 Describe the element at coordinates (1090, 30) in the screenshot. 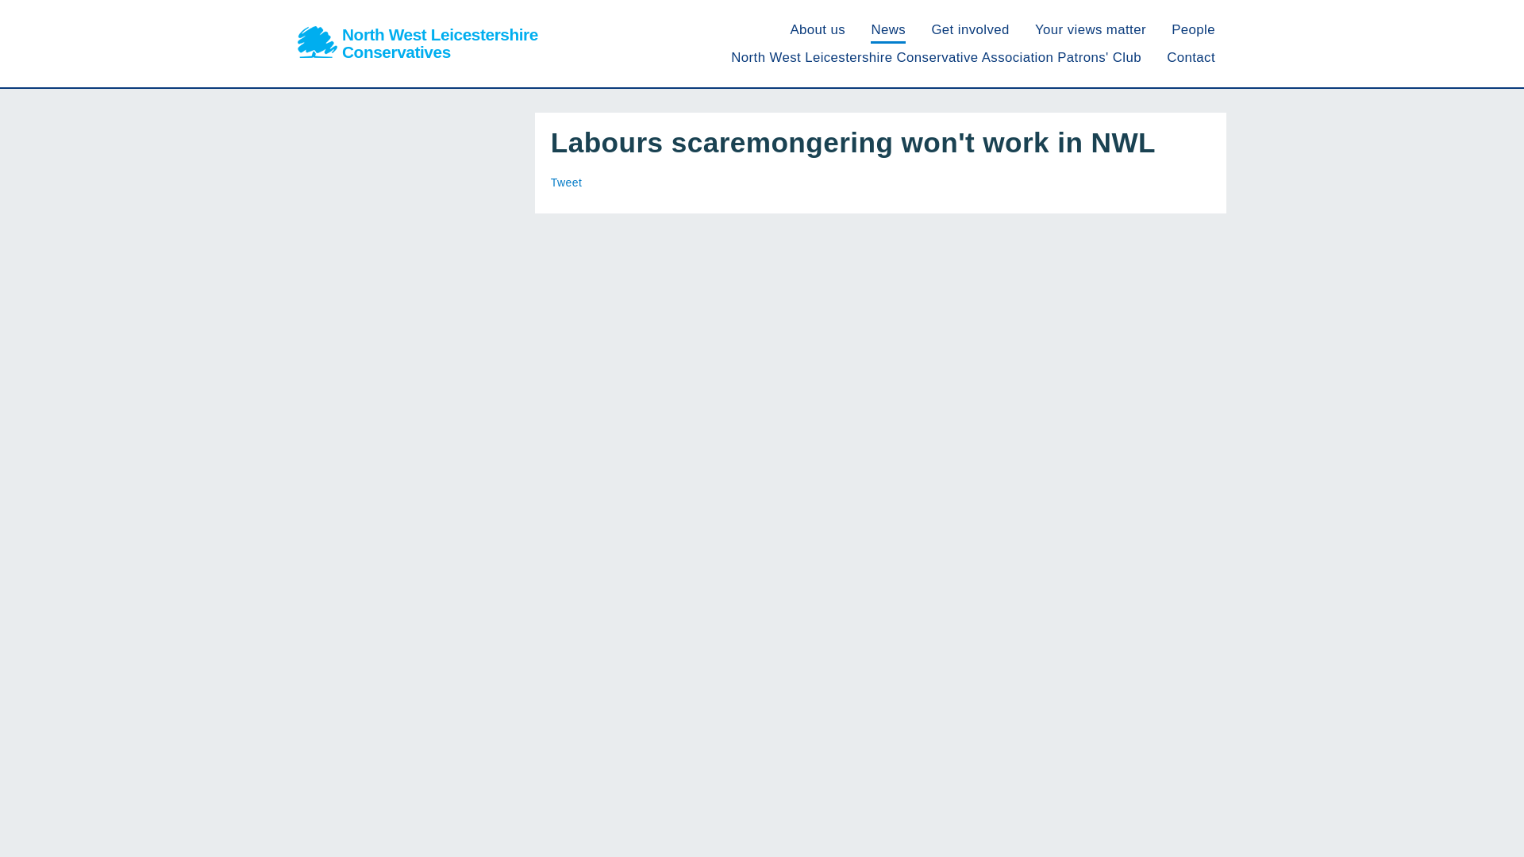

I see `About us` at that location.